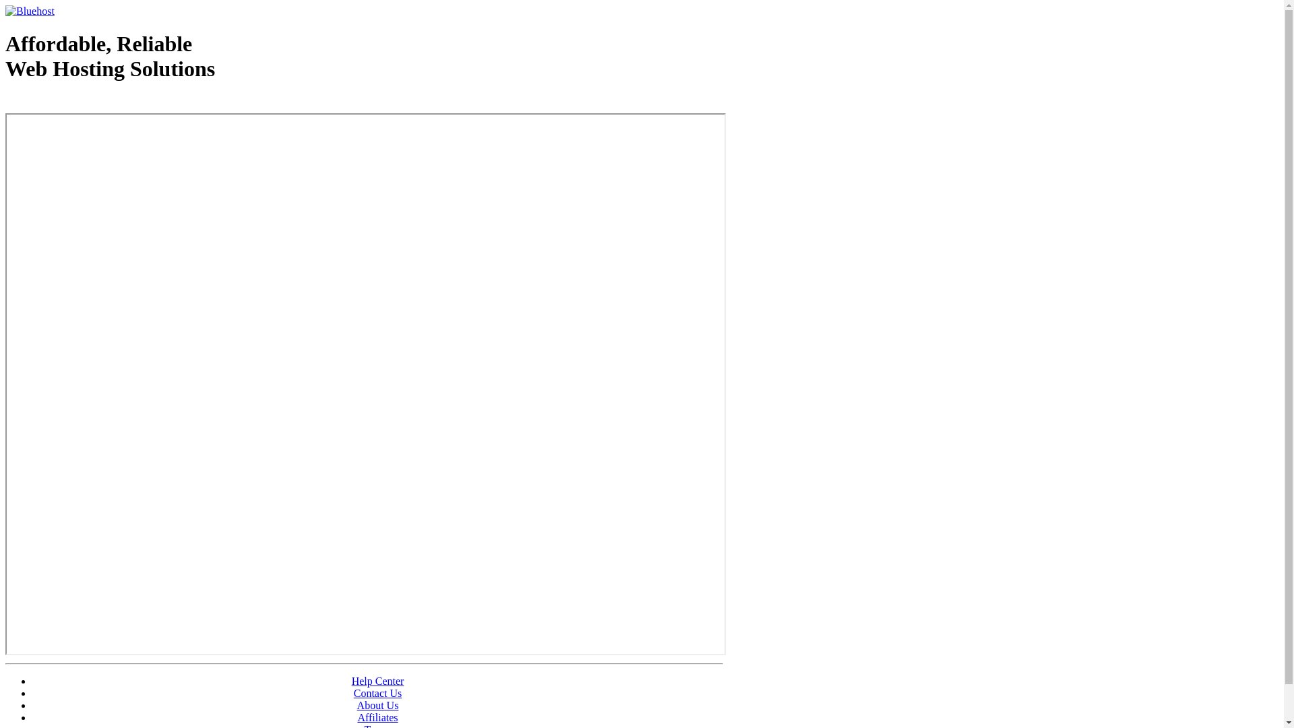  I want to click on Help Center, so click(378, 681).